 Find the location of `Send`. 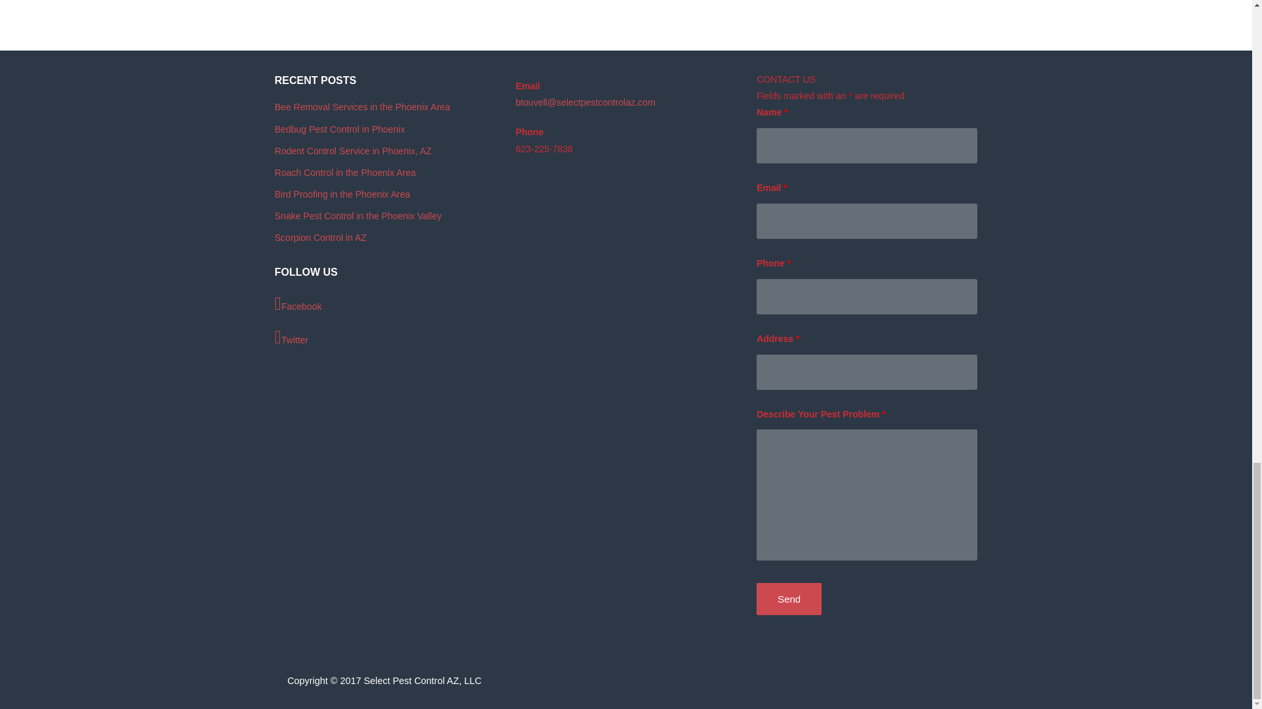

Send is located at coordinates (789, 599).